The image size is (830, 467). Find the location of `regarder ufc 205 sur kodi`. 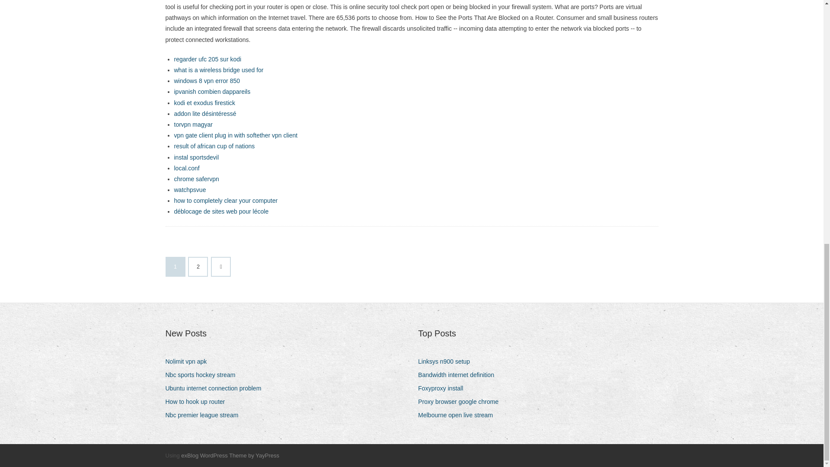

regarder ufc 205 sur kodi is located at coordinates (207, 59).